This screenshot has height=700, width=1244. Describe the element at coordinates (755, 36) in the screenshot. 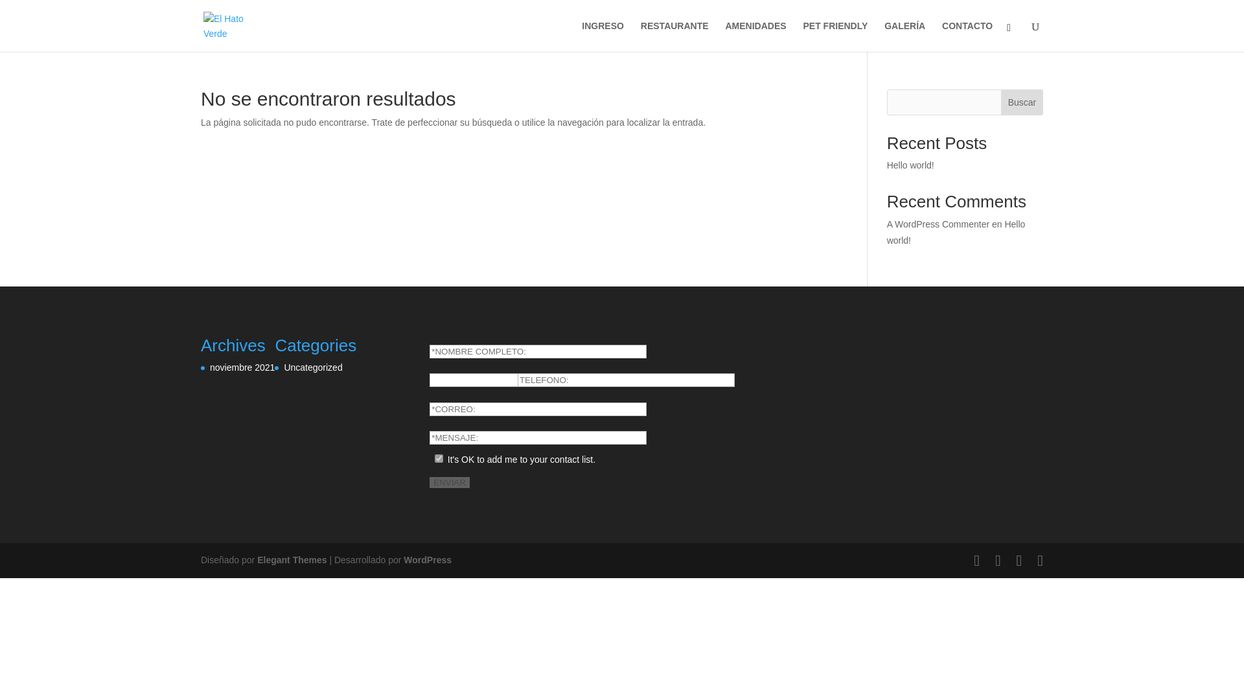

I see `AMENIDADES` at that location.